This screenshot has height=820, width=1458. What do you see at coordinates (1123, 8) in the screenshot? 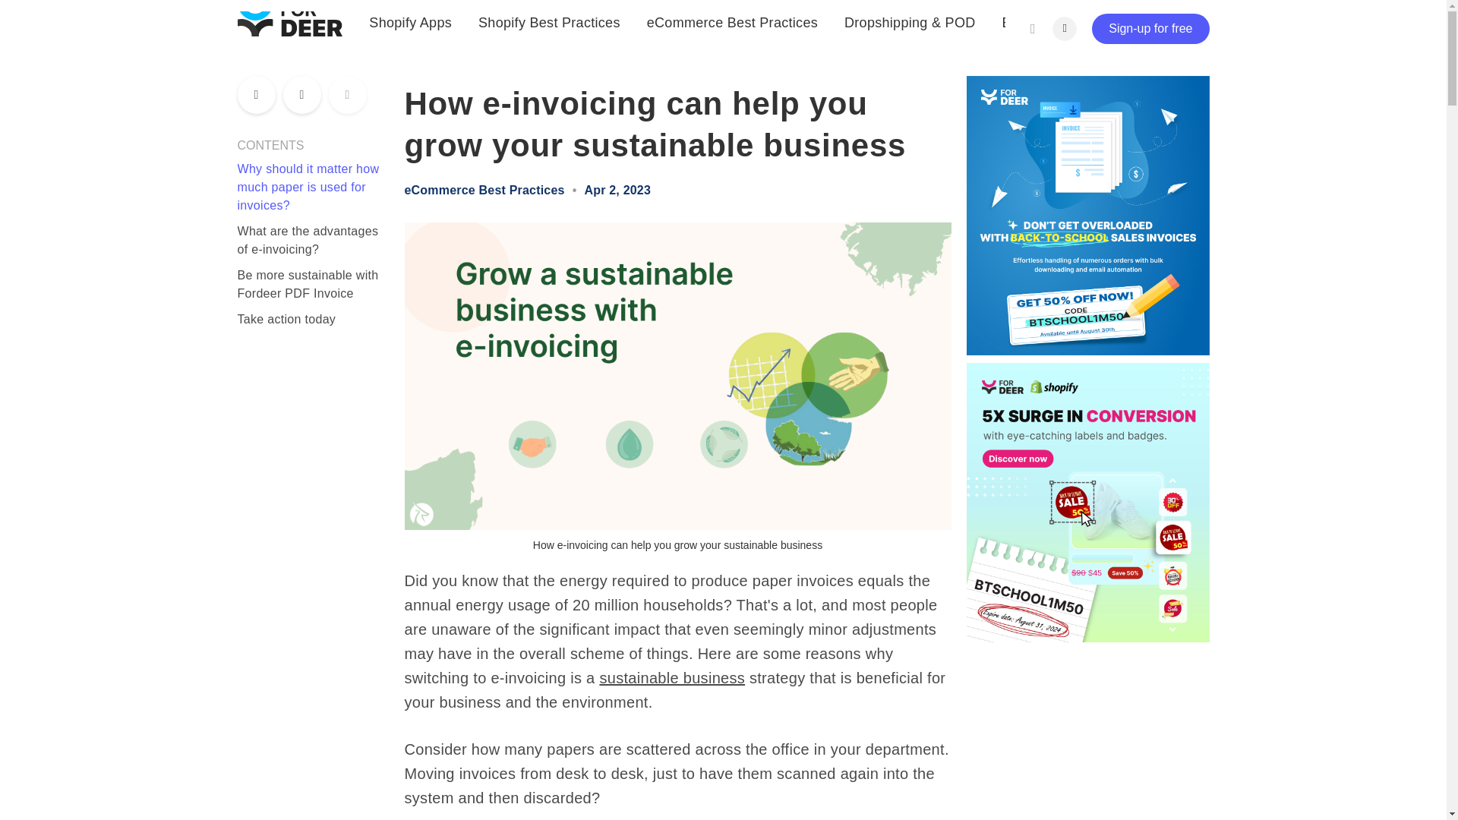
I see `More` at bounding box center [1123, 8].